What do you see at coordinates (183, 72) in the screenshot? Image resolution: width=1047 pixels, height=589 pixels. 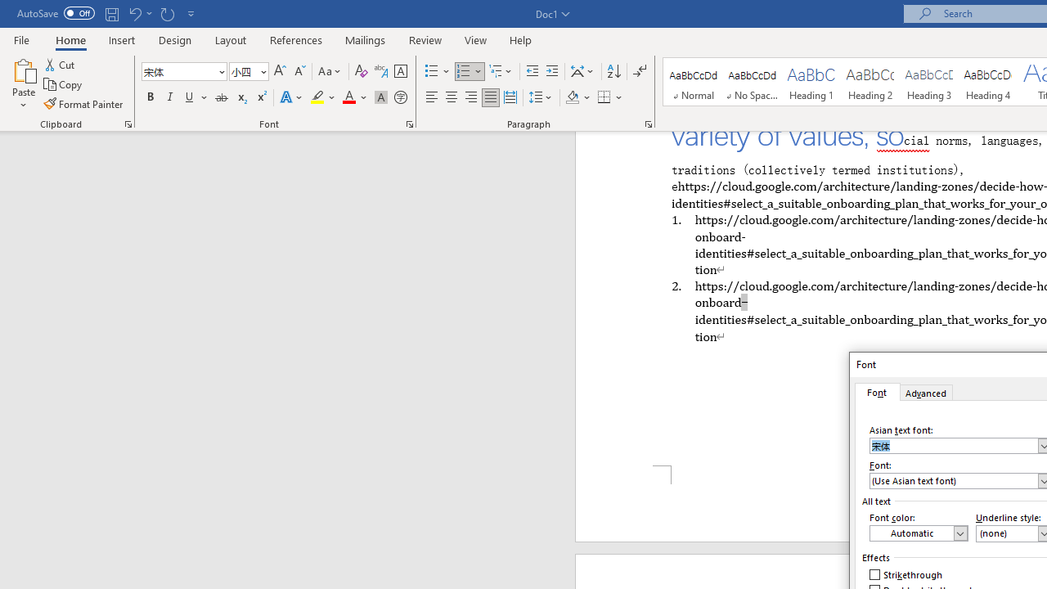 I see `Font` at bounding box center [183, 72].